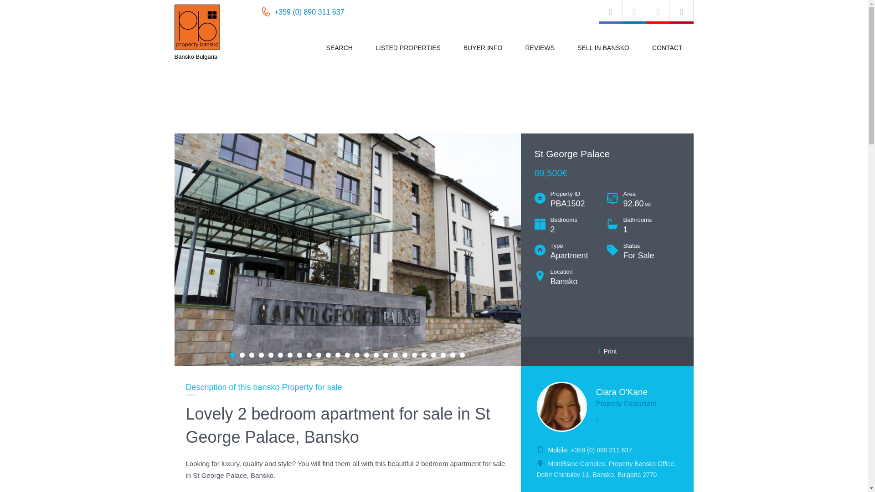 The height and width of the screenshot is (492, 875). I want to click on HOME, so click(183, 87).